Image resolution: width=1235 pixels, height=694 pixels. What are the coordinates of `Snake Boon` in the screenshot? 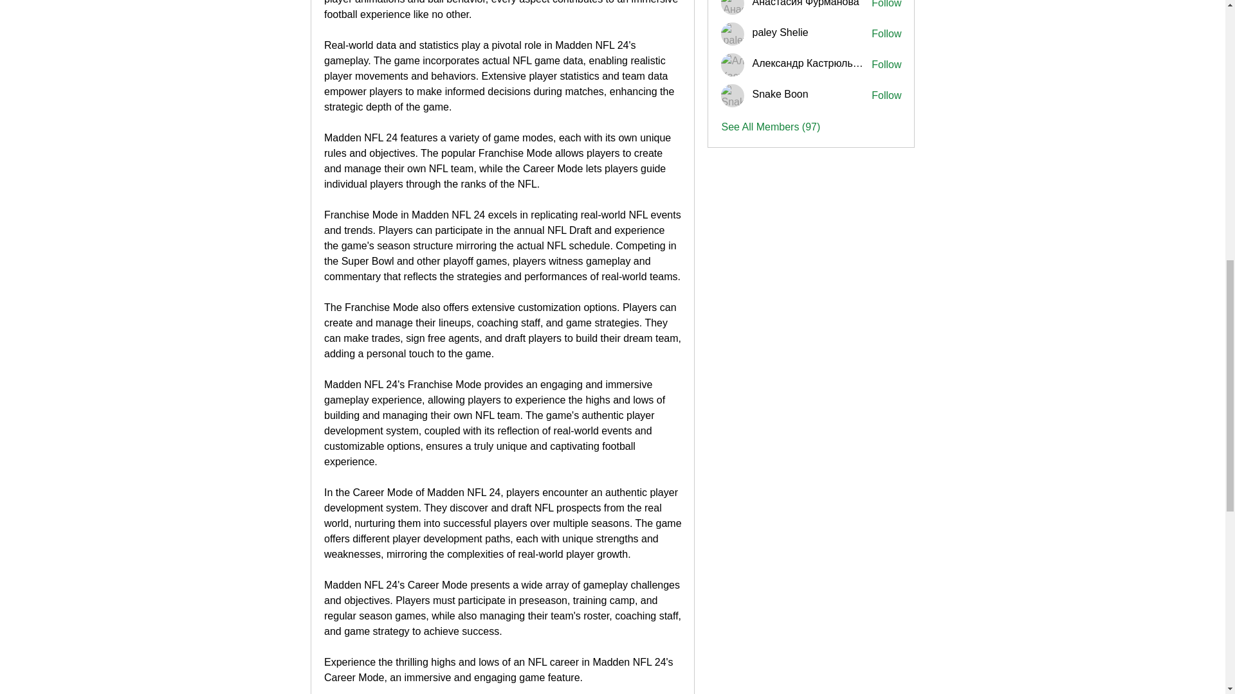 It's located at (733, 95).